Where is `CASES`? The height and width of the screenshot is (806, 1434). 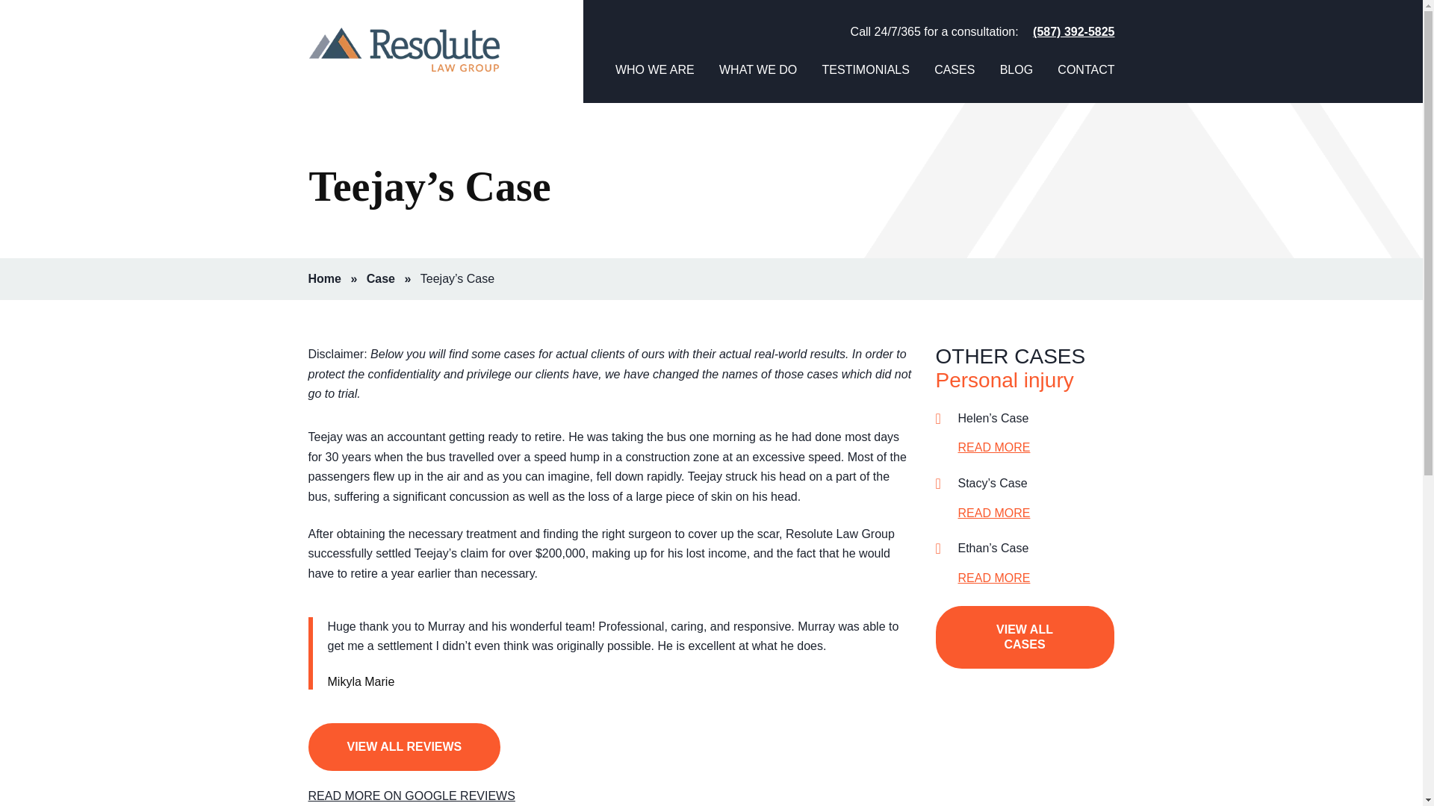
CASES is located at coordinates (955, 83).